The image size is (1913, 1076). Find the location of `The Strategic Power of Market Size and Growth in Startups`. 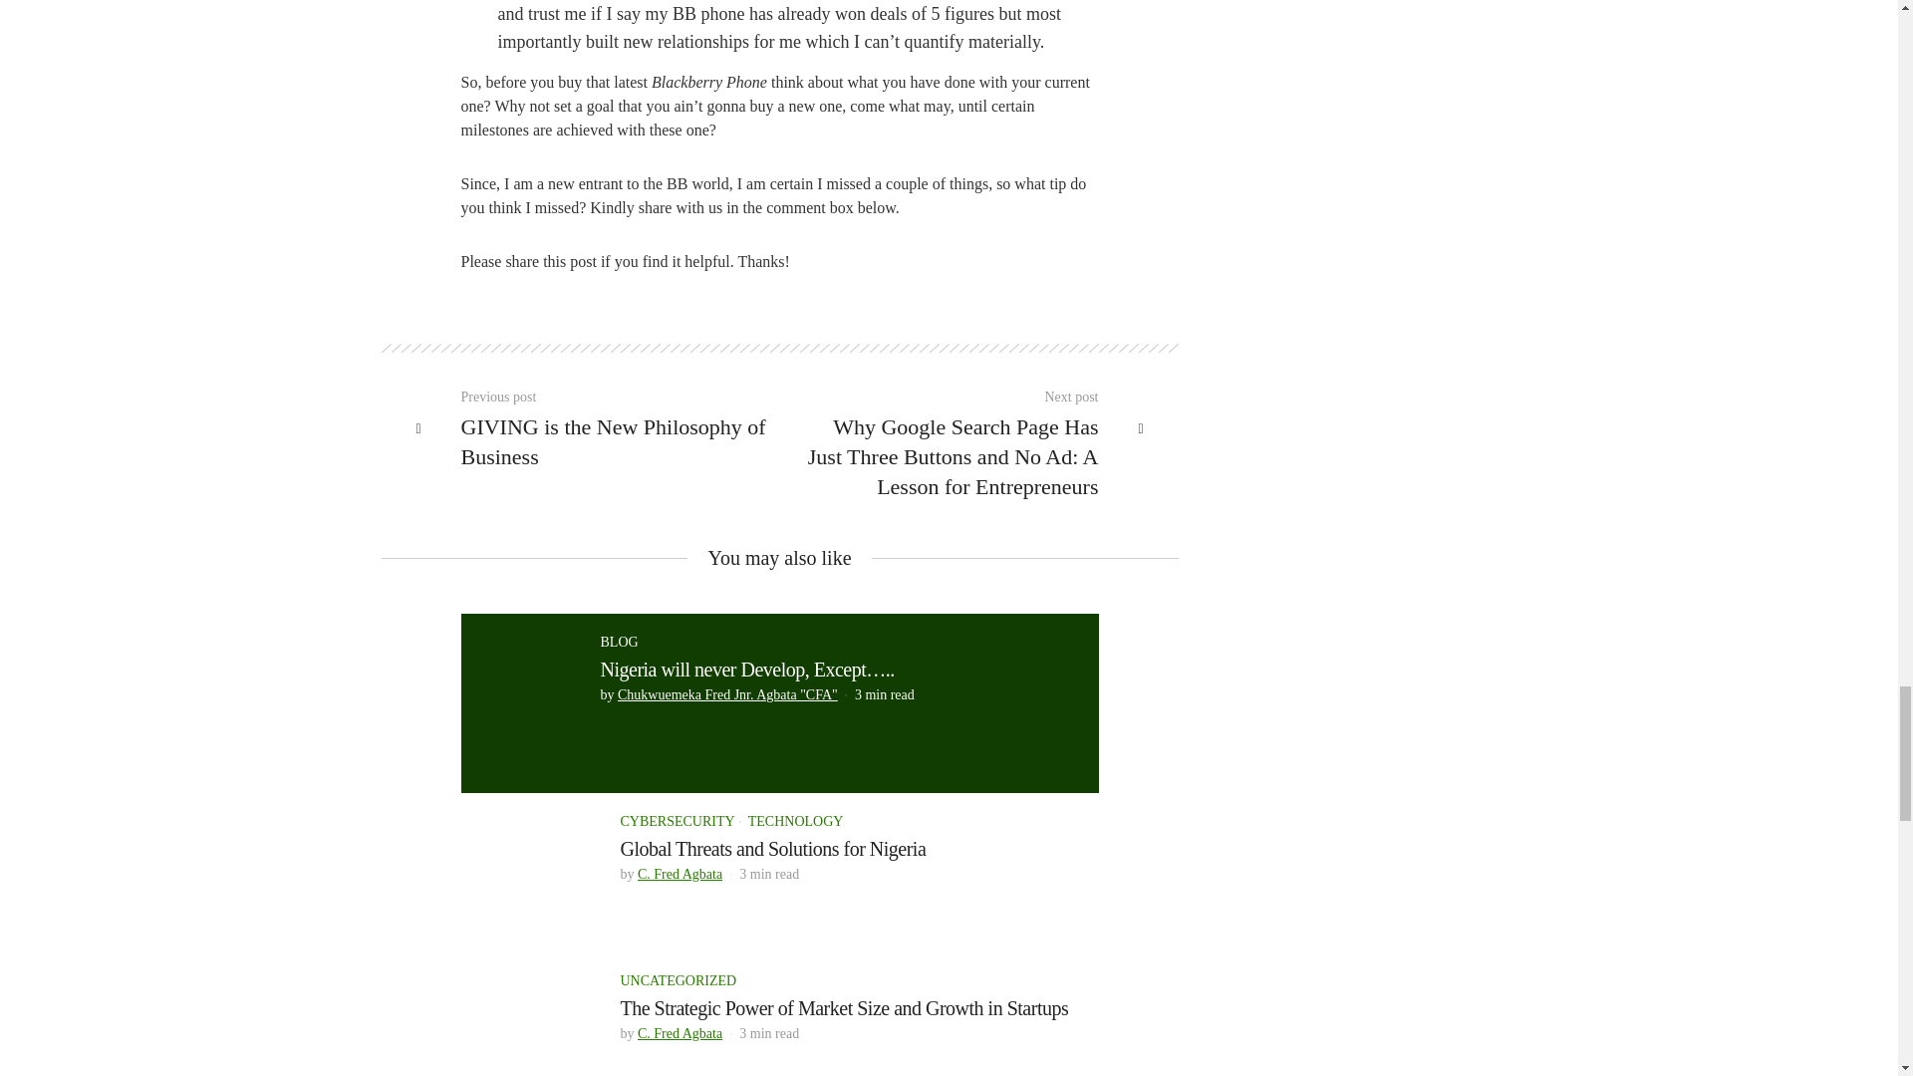

The Strategic Power of Market Size and Growth in Startups is located at coordinates (530, 1040).